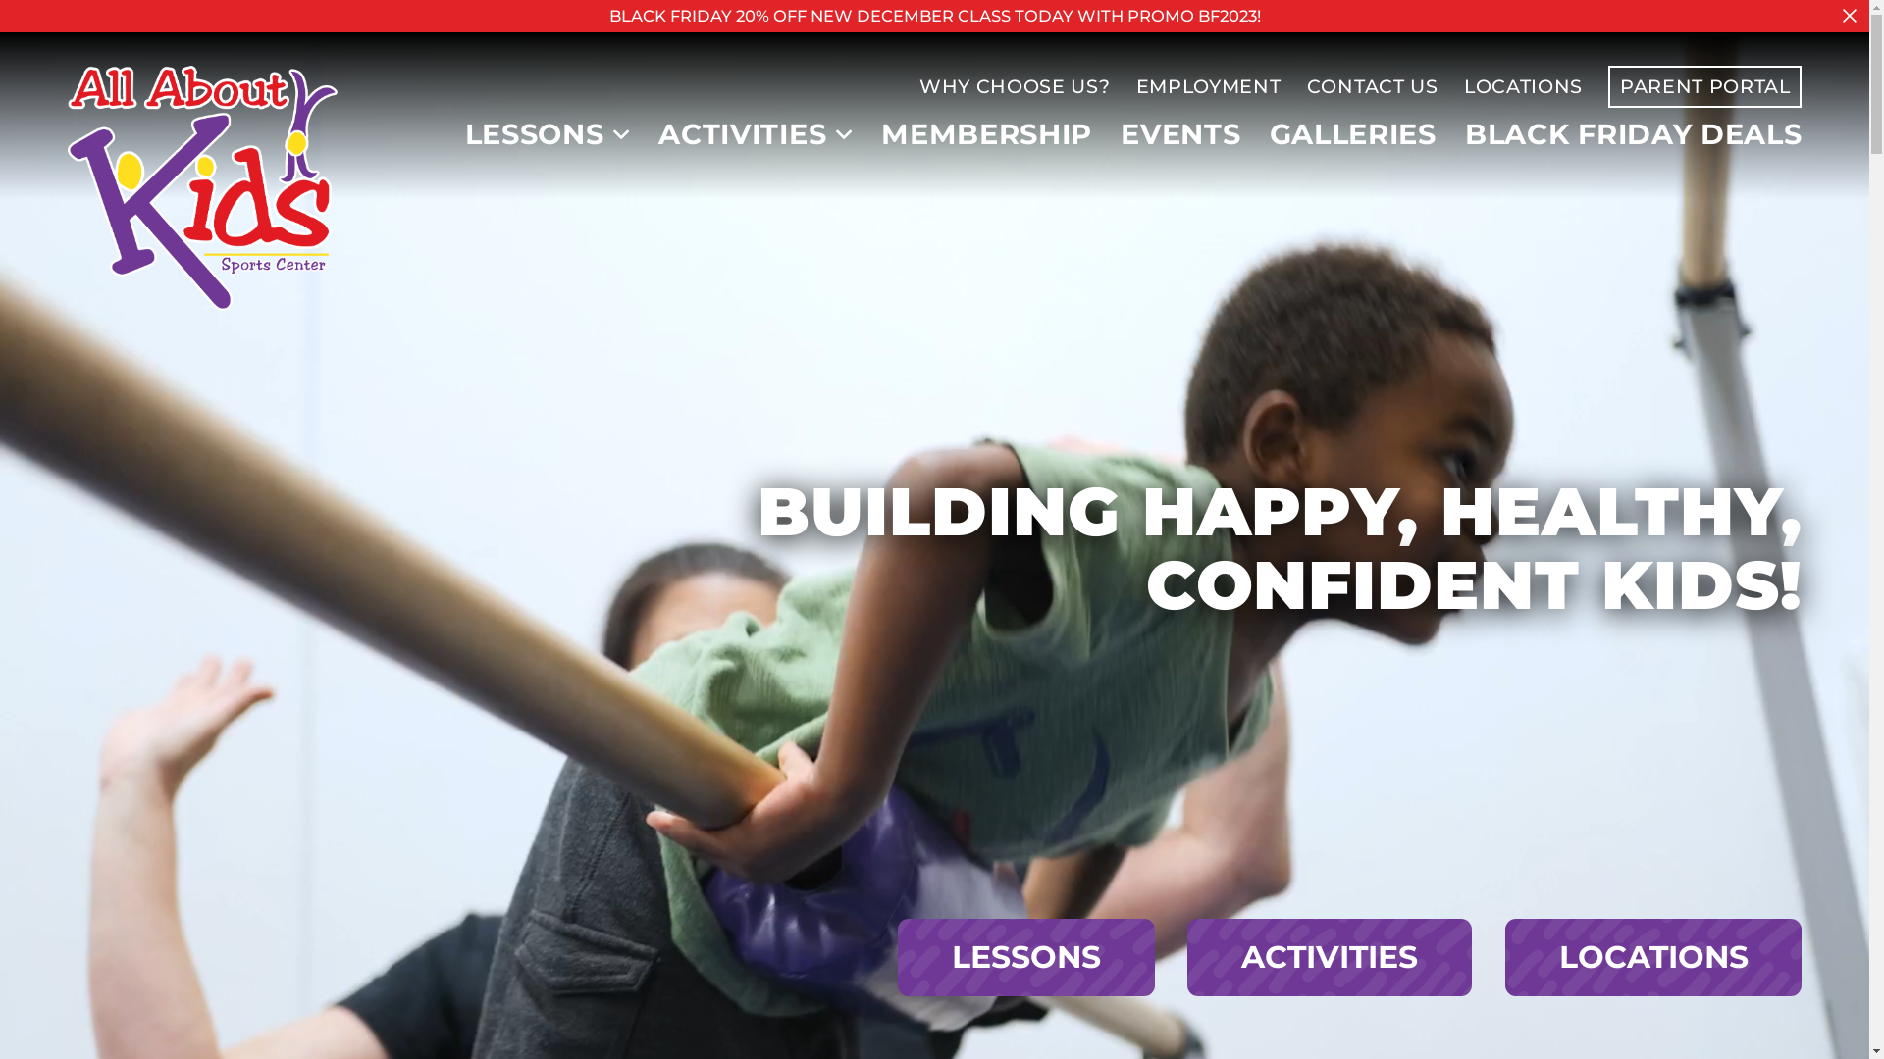  What do you see at coordinates (535, 135) in the screenshot?
I see `LESSONS` at bounding box center [535, 135].